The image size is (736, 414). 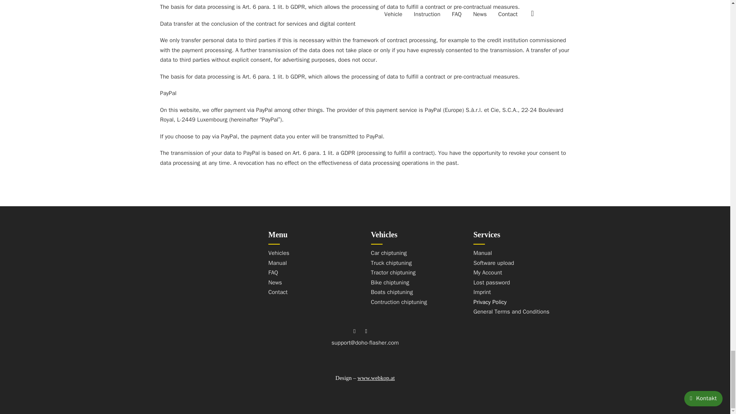 What do you see at coordinates (279, 263) in the screenshot?
I see `Manual` at bounding box center [279, 263].